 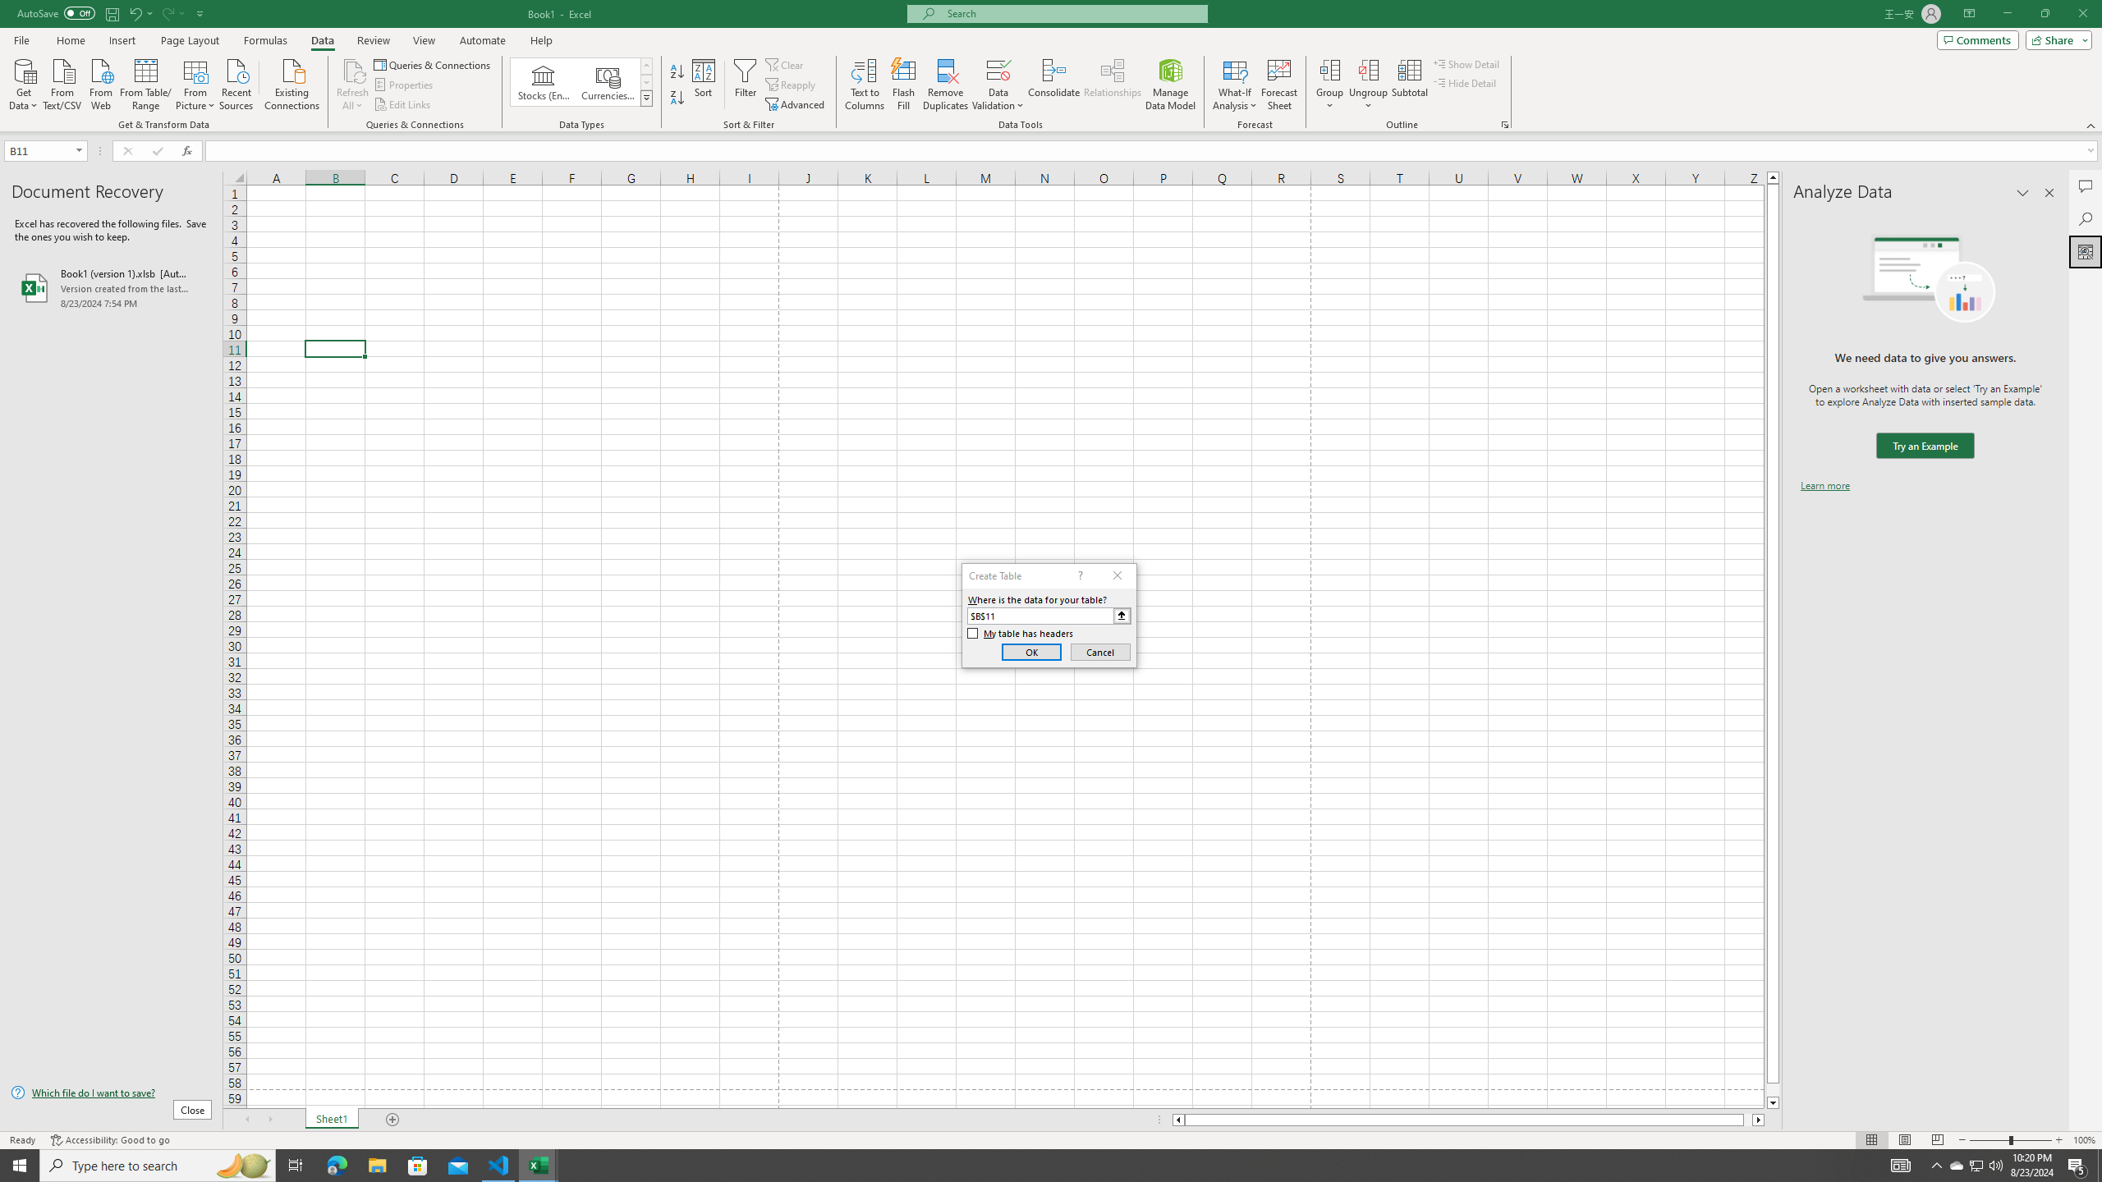 What do you see at coordinates (1977, 39) in the screenshot?
I see `Comments` at bounding box center [1977, 39].